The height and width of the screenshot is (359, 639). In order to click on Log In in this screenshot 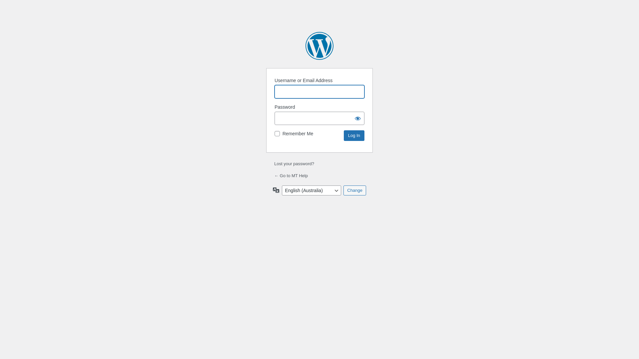, I will do `click(354, 136)`.